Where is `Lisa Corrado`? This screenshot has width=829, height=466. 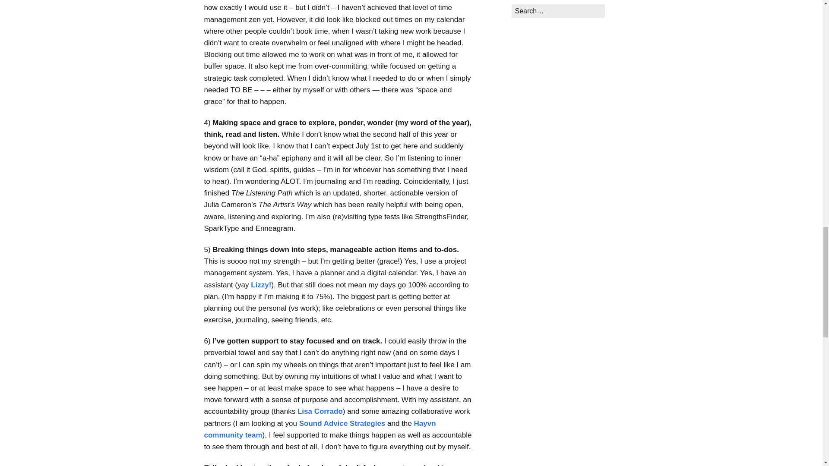
Lisa Corrado is located at coordinates (320, 411).